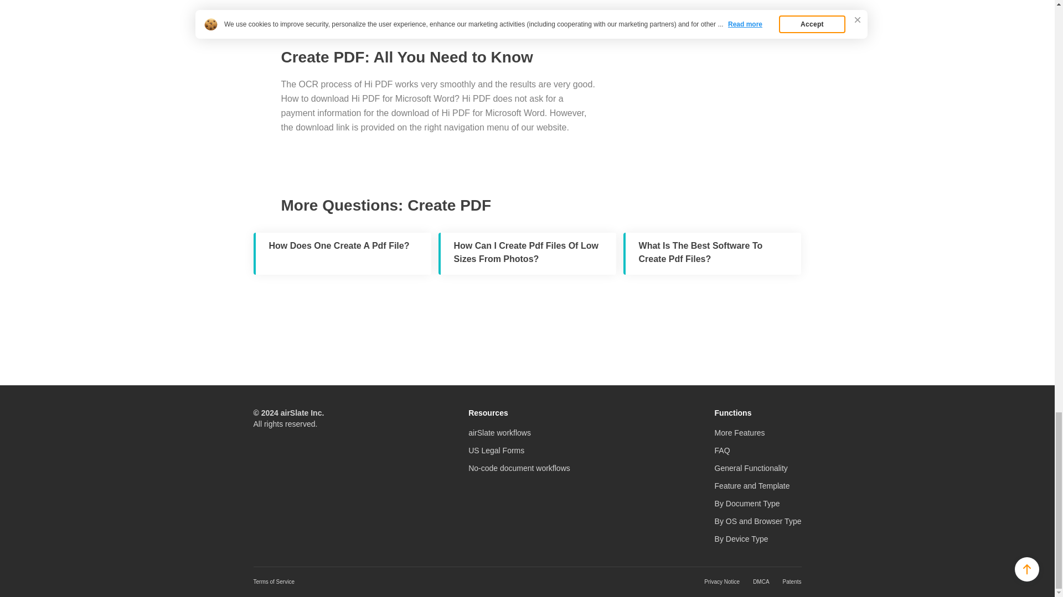 Image resolution: width=1063 pixels, height=597 pixels. I want to click on airSlate workflows, so click(499, 432).